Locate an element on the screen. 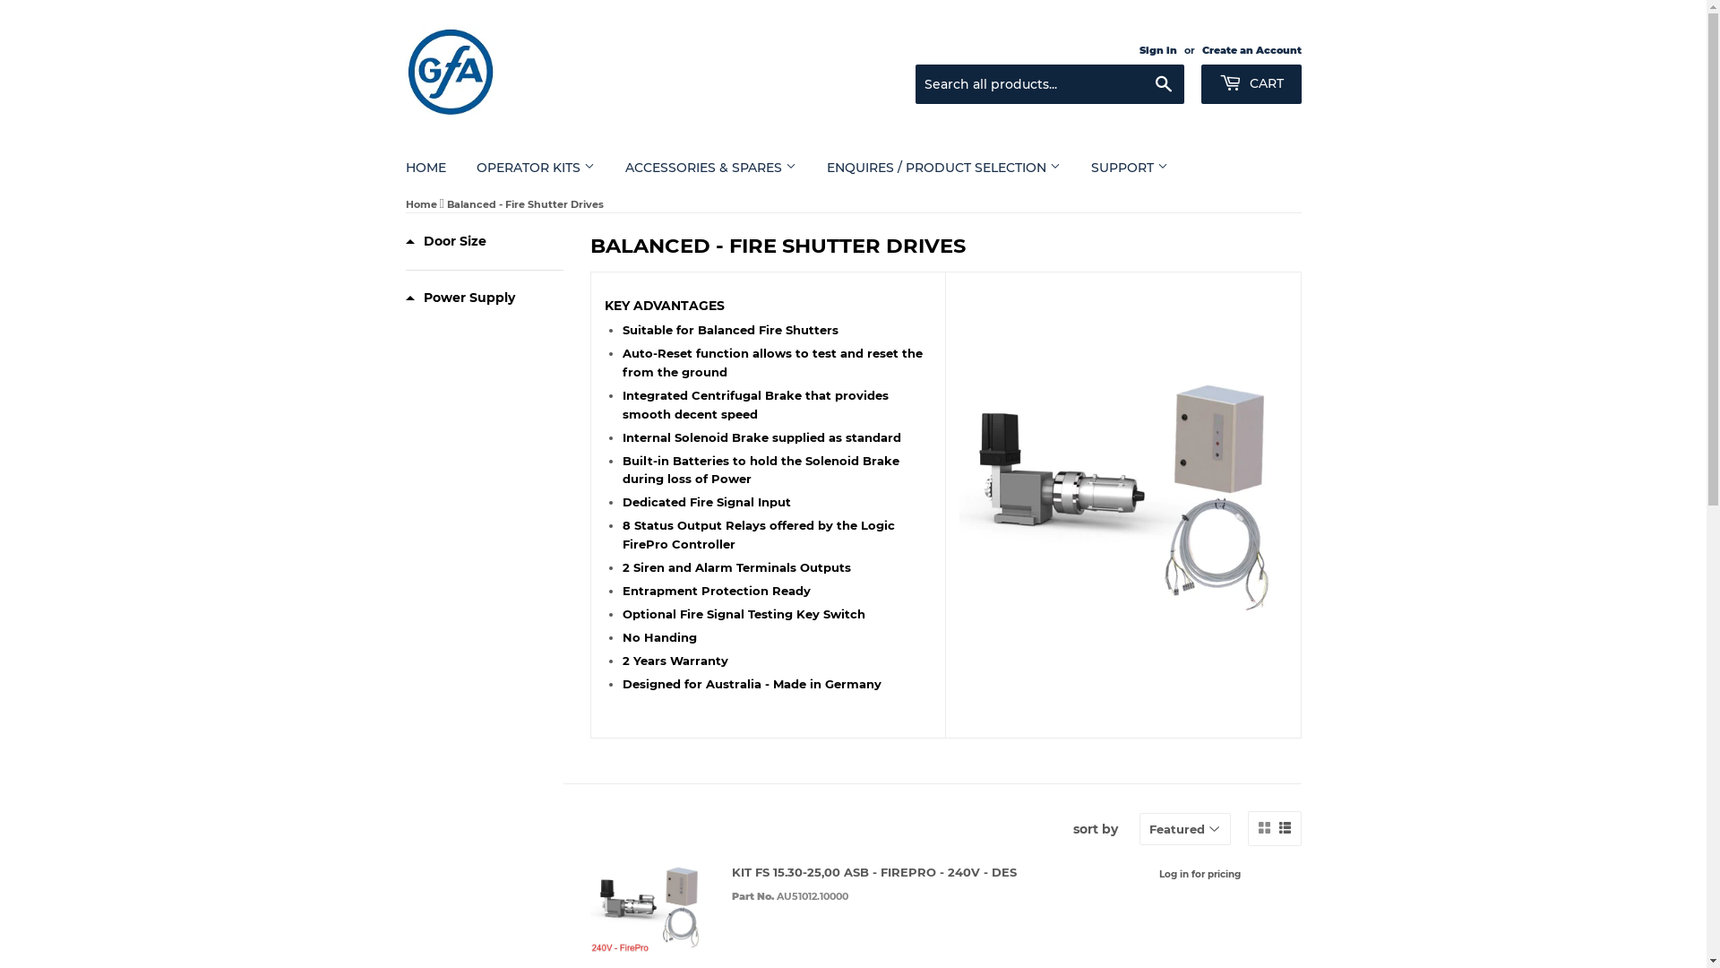 The width and height of the screenshot is (1720, 968). Search is located at coordinates (1163, 85).